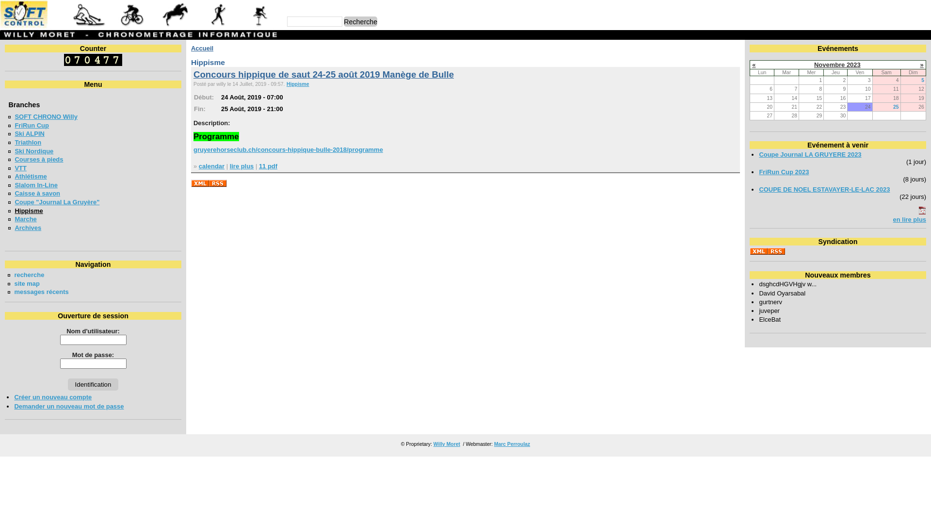 The height and width of the screenshot is (524, 931). What do you see at coordinates (512, 444) in the screenshot?
I see `Marc Perroulaz` at bounding box center [512, 444].